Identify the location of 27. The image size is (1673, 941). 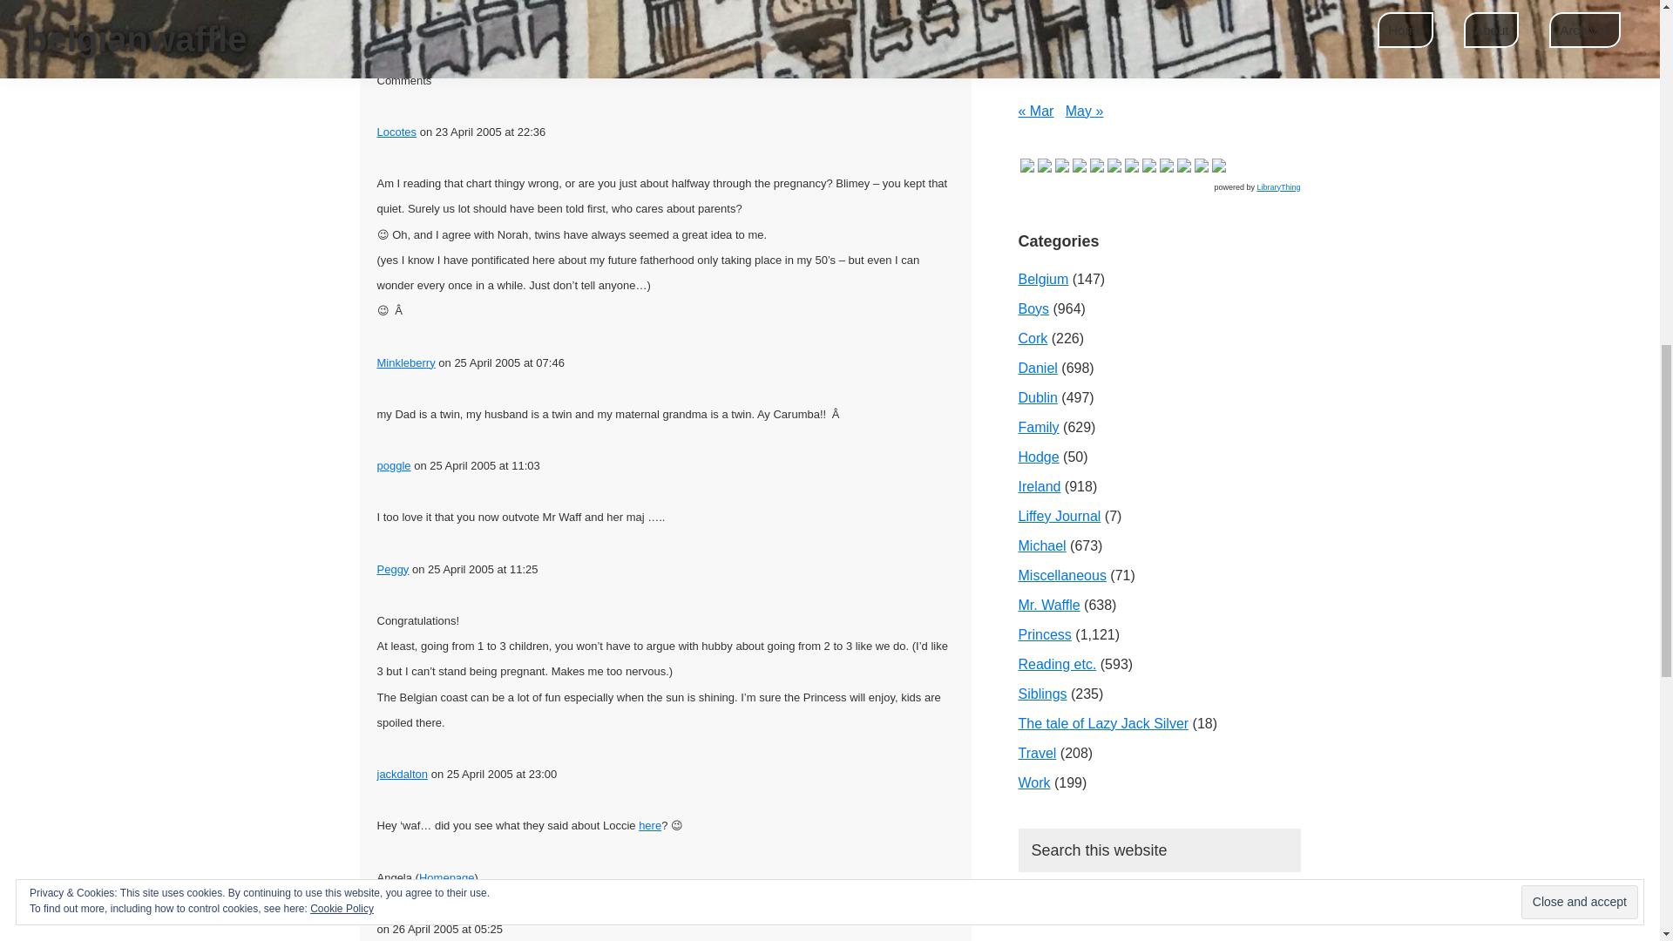
(1114, 45).